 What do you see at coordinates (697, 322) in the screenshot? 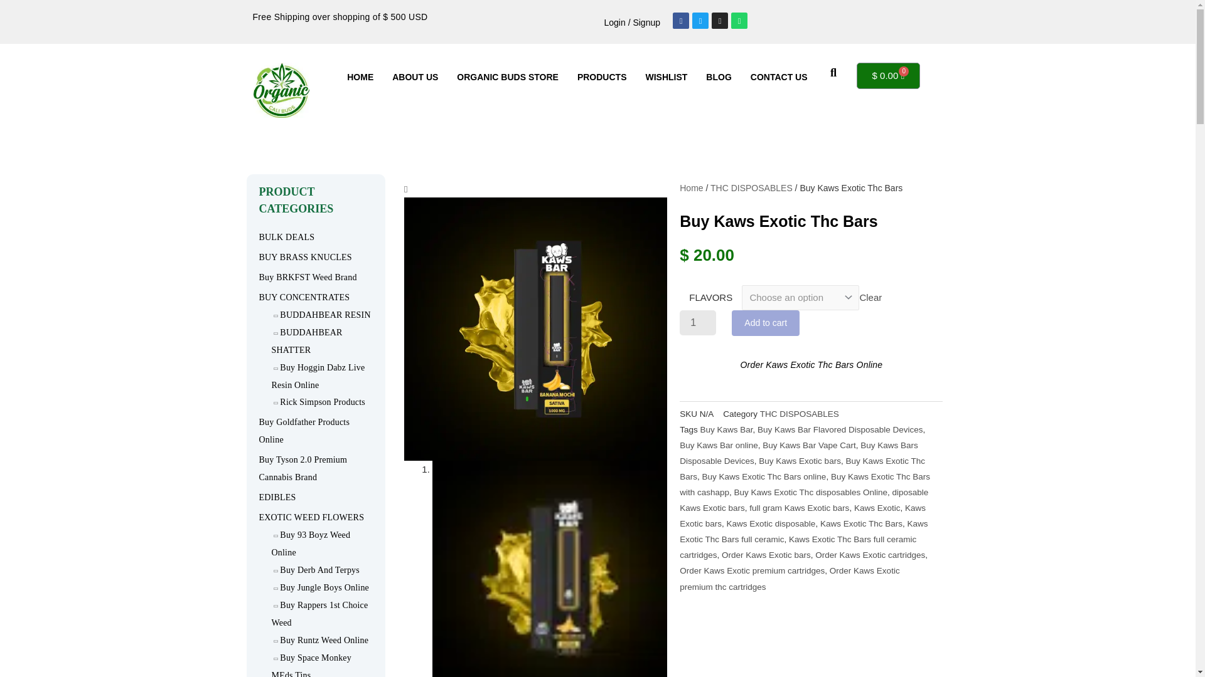
I see `1` at bounding box center [697, 322].